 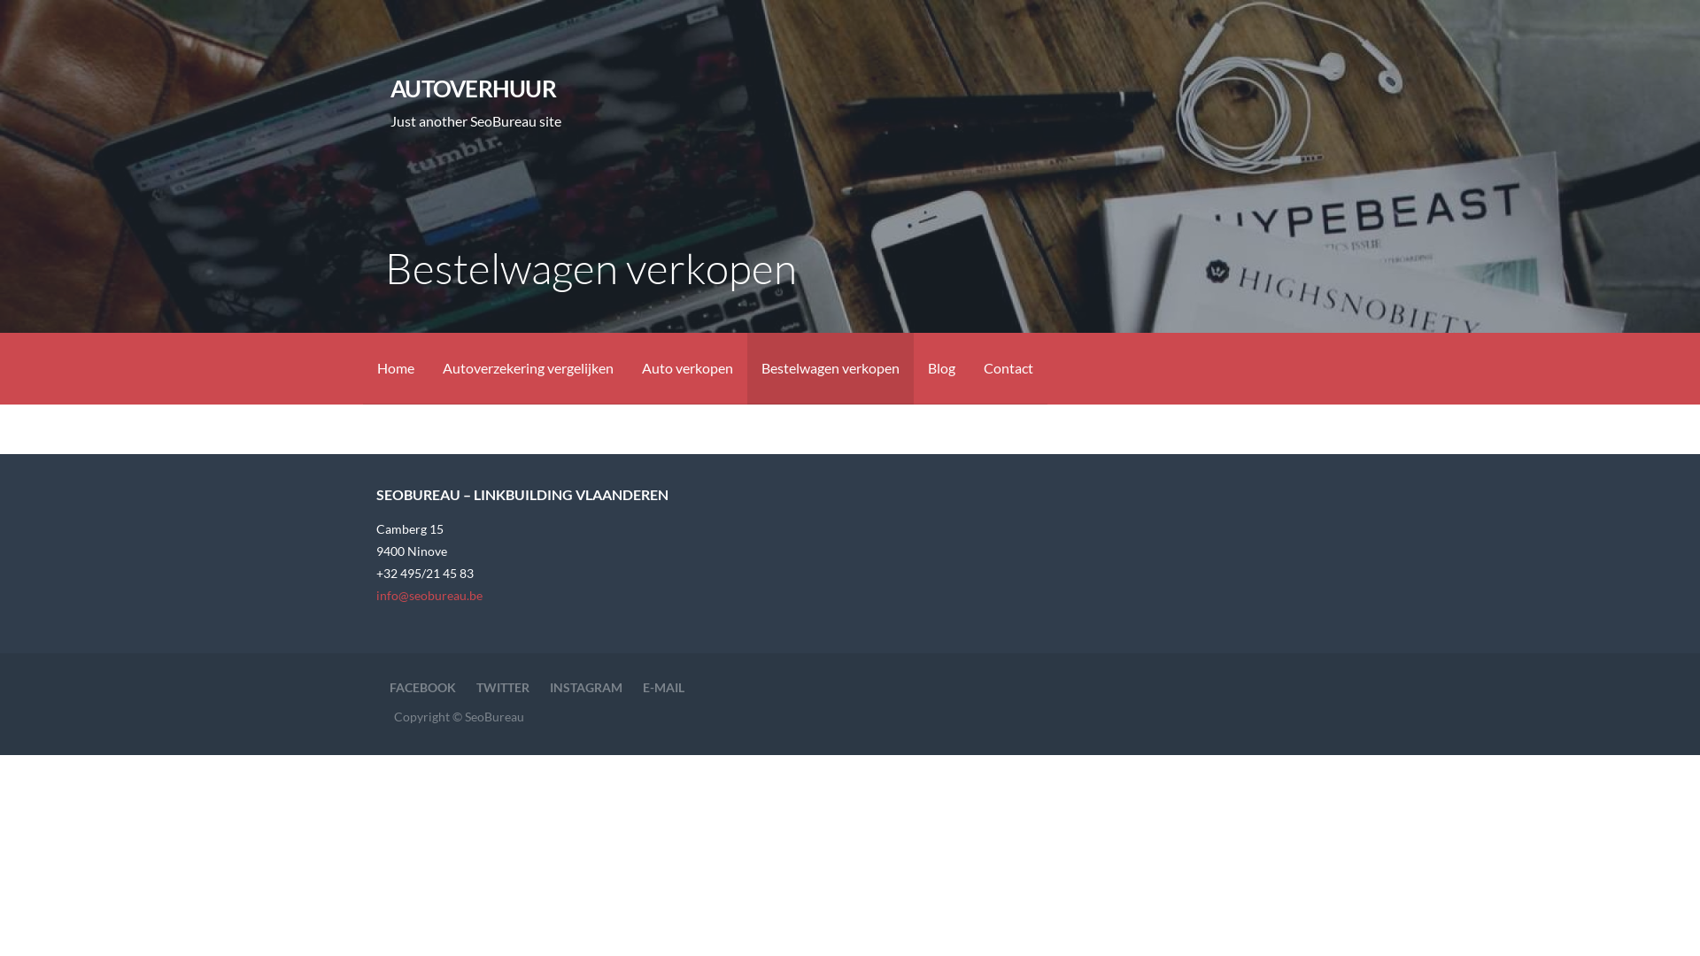 What do you see at coordinates (473, 89) in the screenshot?
I see `AUTOVERHUUR` at bounding box center [473, 89].